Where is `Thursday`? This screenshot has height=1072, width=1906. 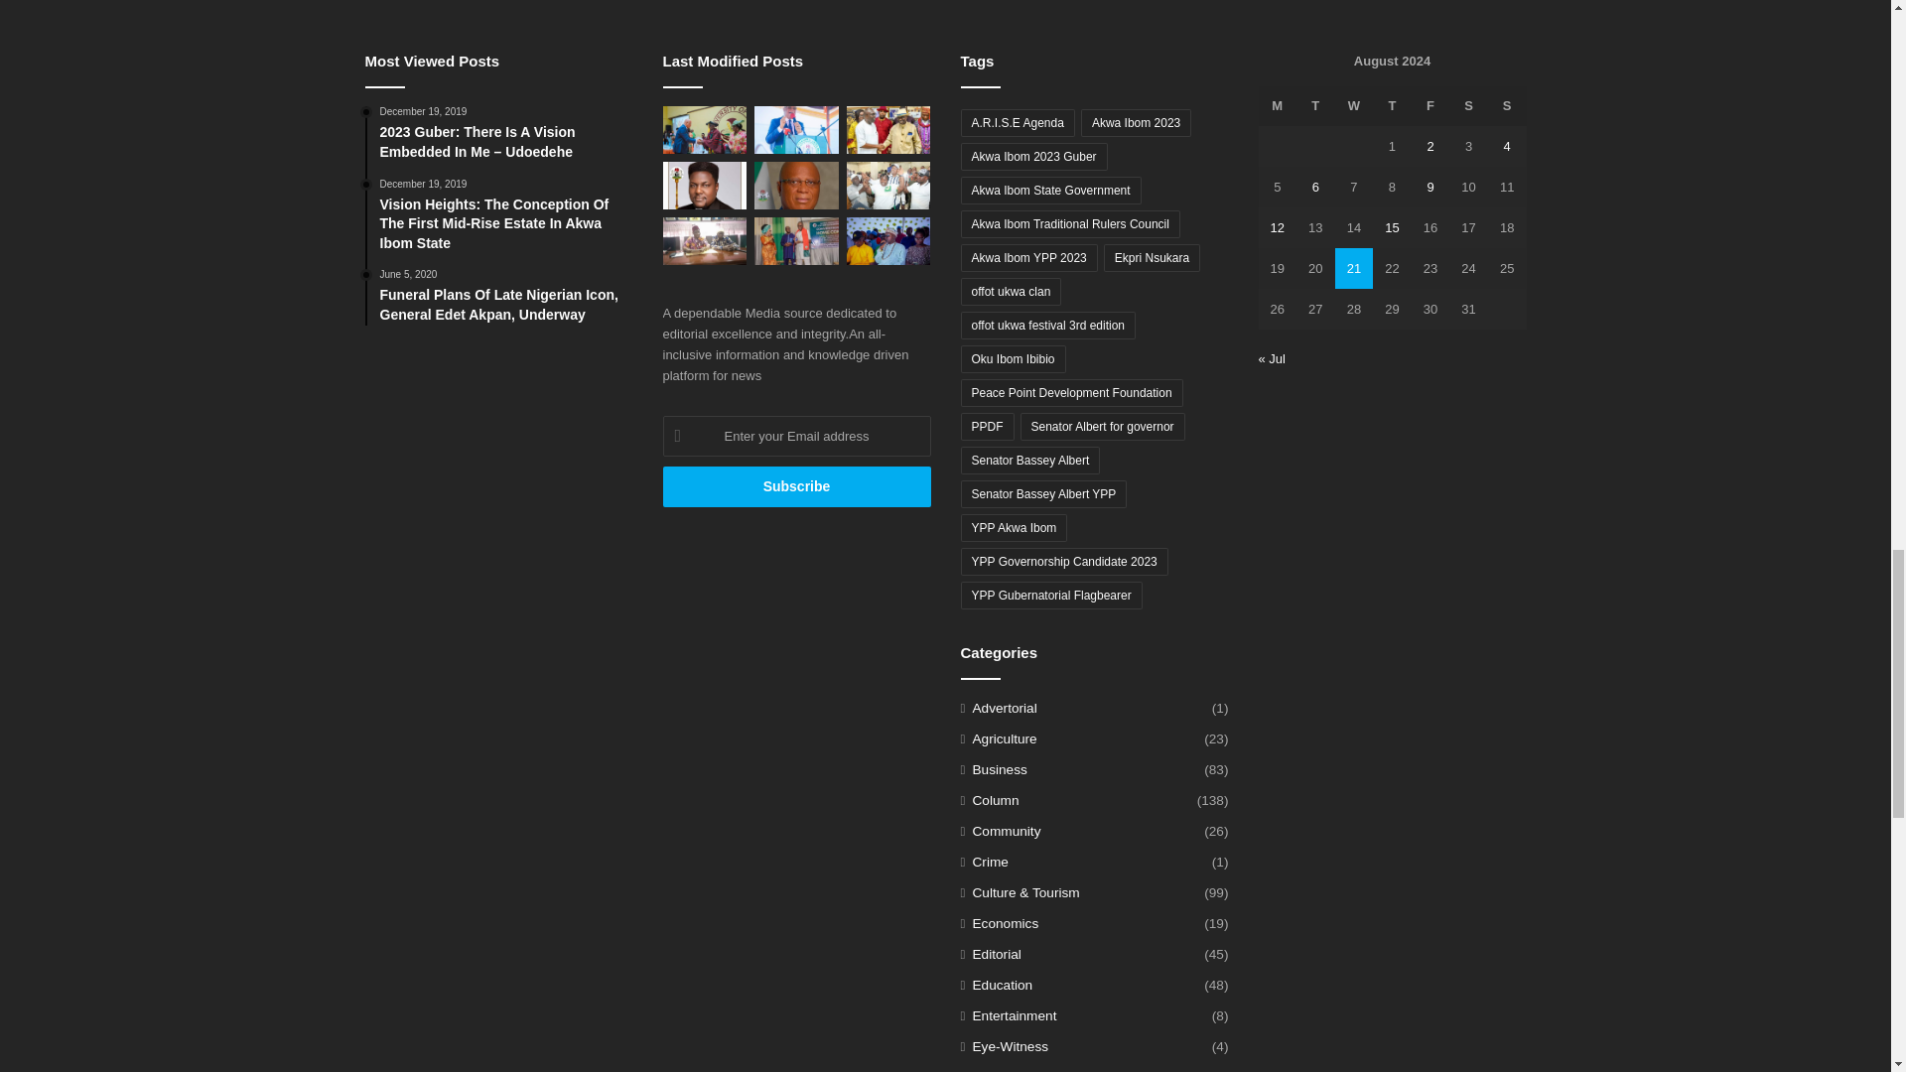
Thursday is located at coordinates (1392, 105).